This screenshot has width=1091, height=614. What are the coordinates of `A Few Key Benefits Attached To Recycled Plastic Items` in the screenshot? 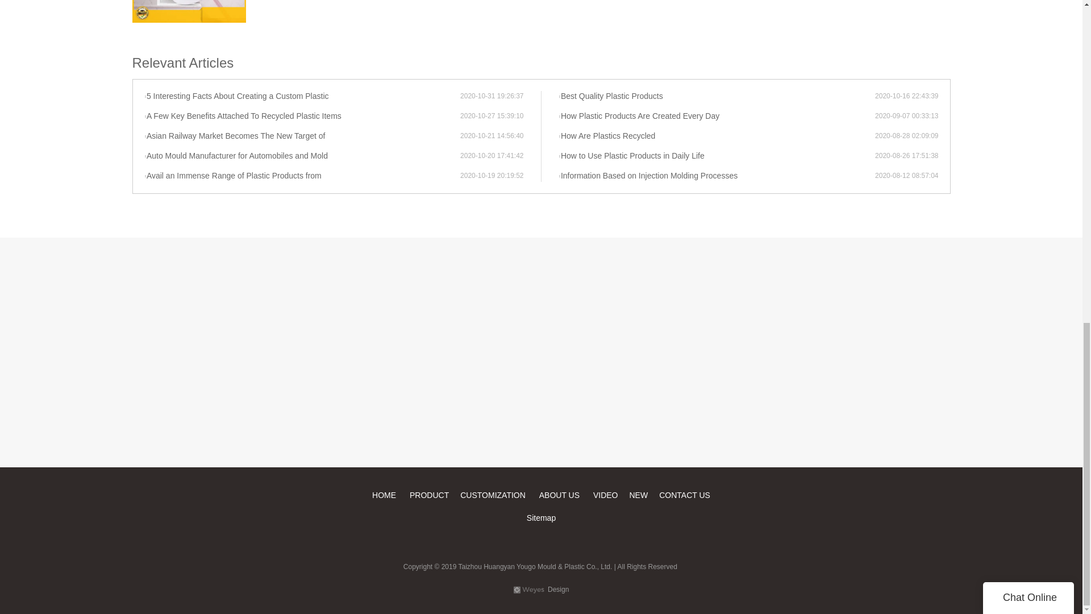 It's located at (302, 116).